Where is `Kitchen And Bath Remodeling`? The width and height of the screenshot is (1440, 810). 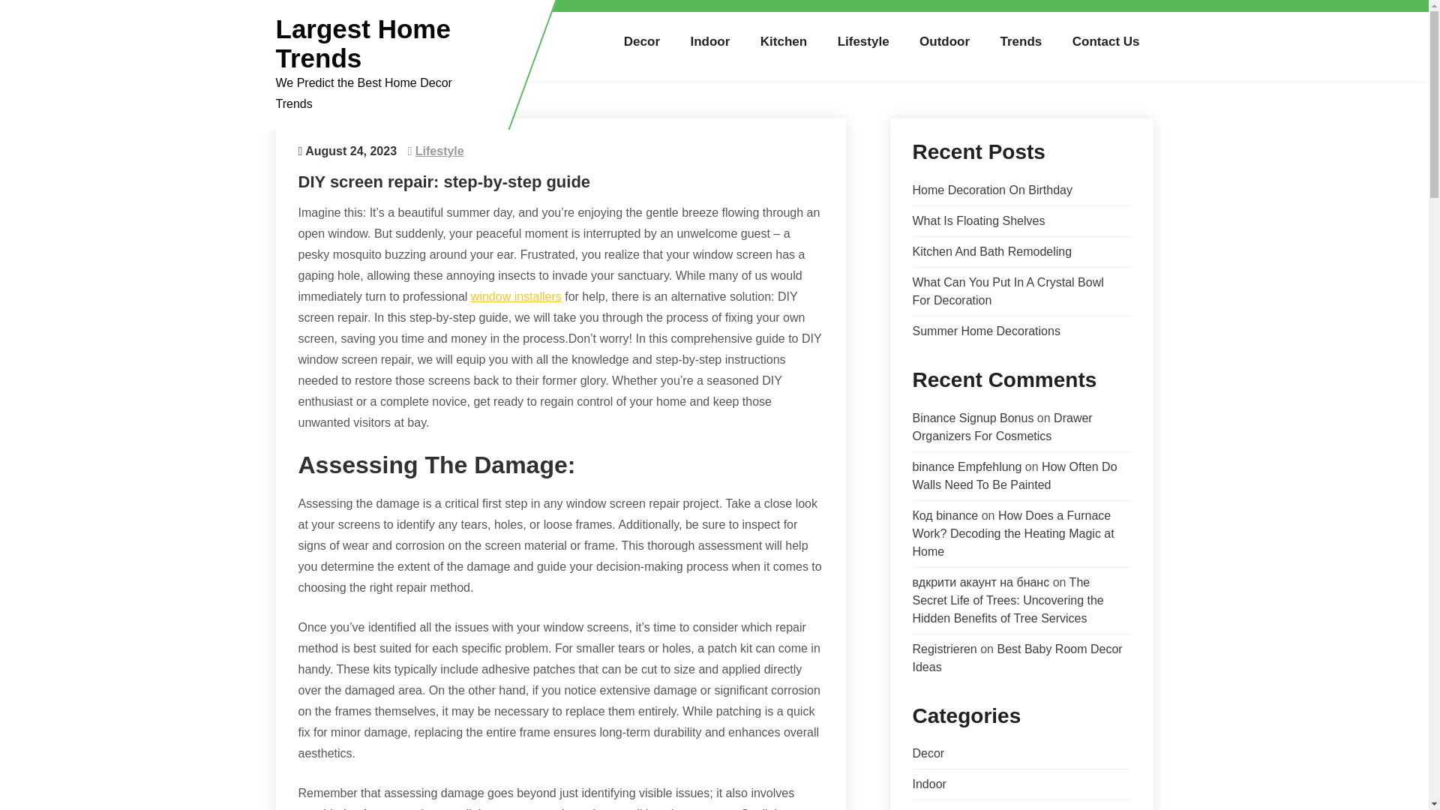
Kitchen And Bath Remodeling is located at coordinates (991, 252).